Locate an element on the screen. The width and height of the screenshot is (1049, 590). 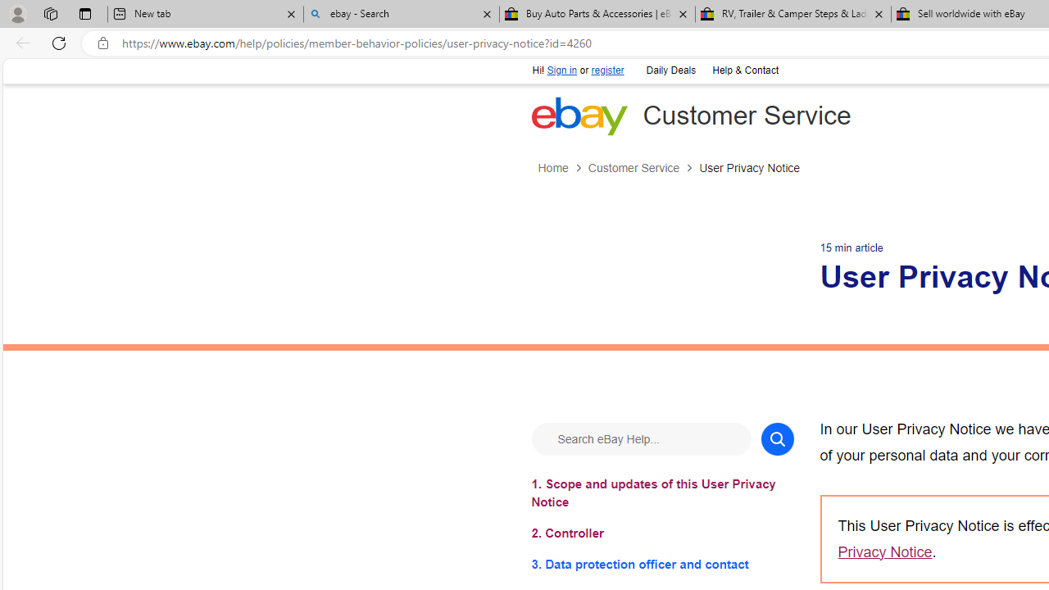
3. Data protection officer and contact is located at coordinates (662, 564).